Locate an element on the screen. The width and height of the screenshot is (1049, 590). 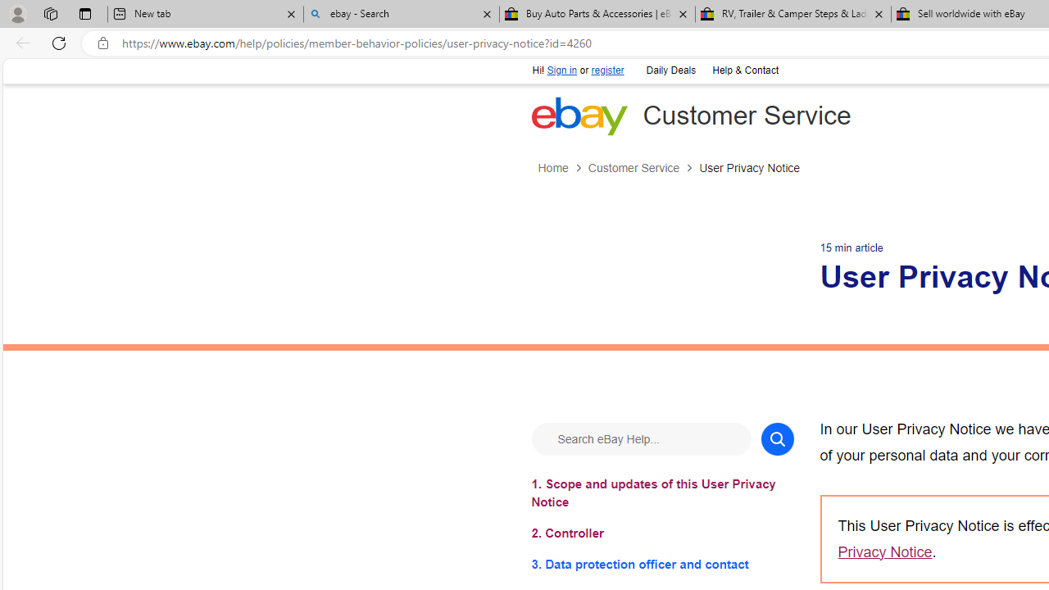
3. Data protection officer and contact is located at coordinates (662, 564).